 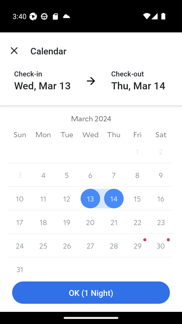 What do you see at coordinates (43, 198) in the screenshot?
I see `11 11 March 2024` at bounding box center [43, 198].